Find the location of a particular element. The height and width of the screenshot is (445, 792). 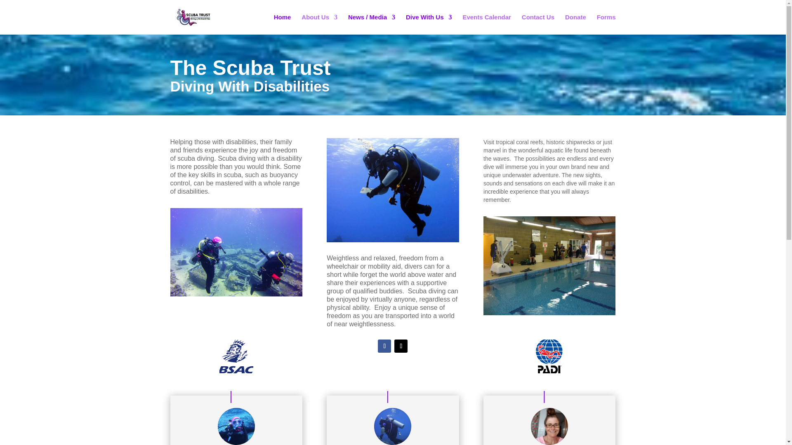

About Us is located at coordinates (319, 24).